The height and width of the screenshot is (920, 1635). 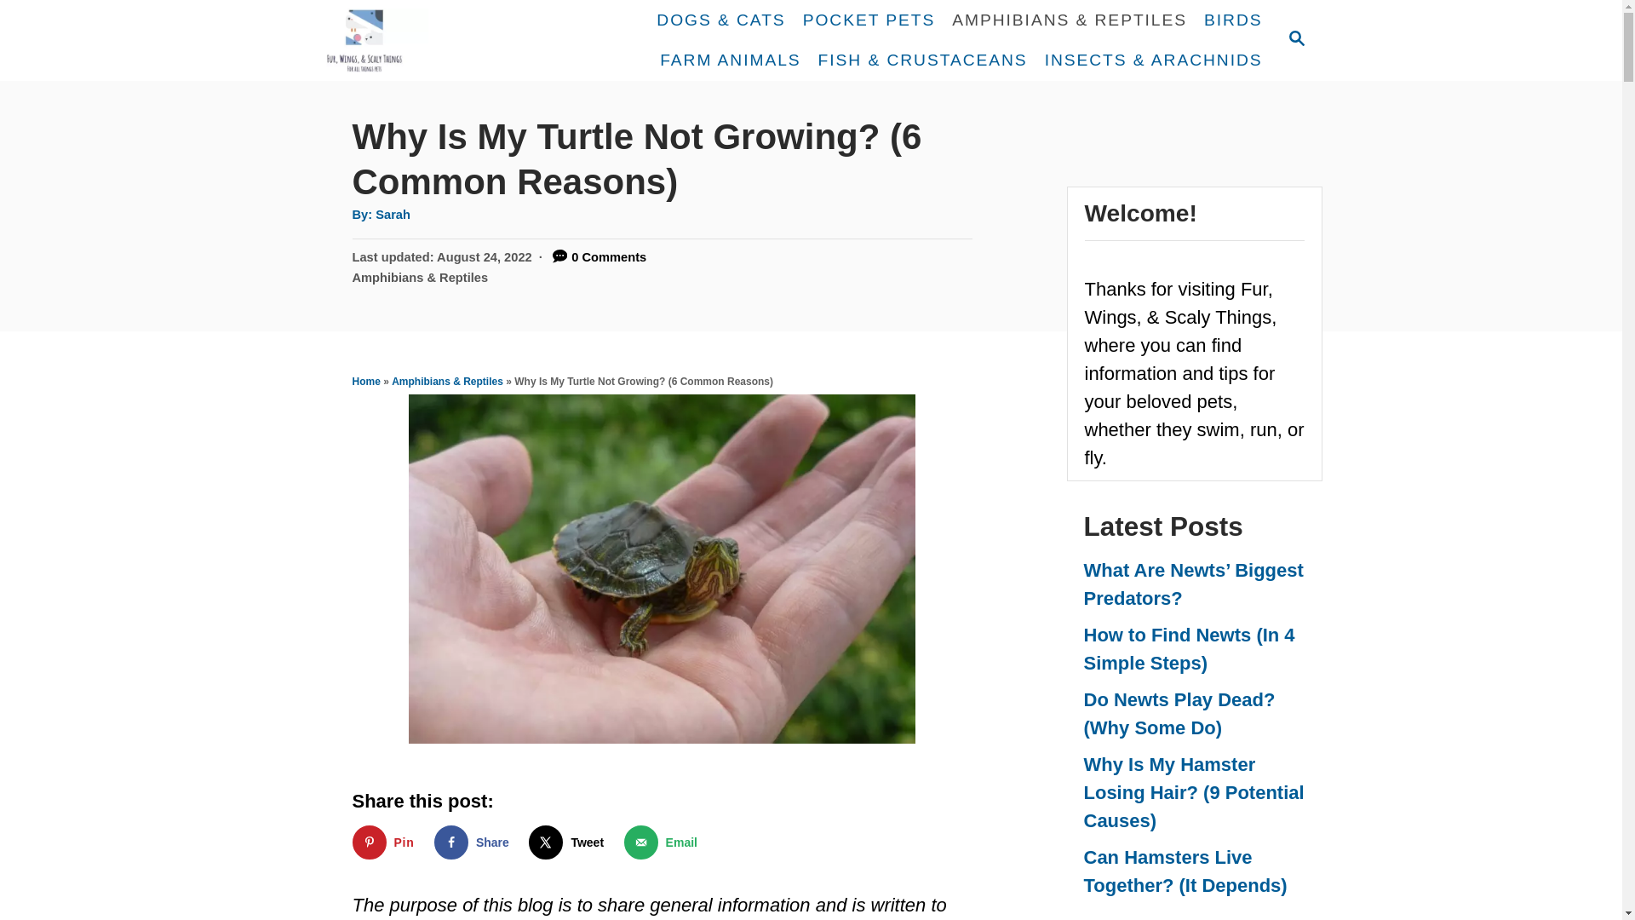 What do you see at coordinates (570, 842) in the screenshot?
I see `Share on X` at bounding box center [570, 842].